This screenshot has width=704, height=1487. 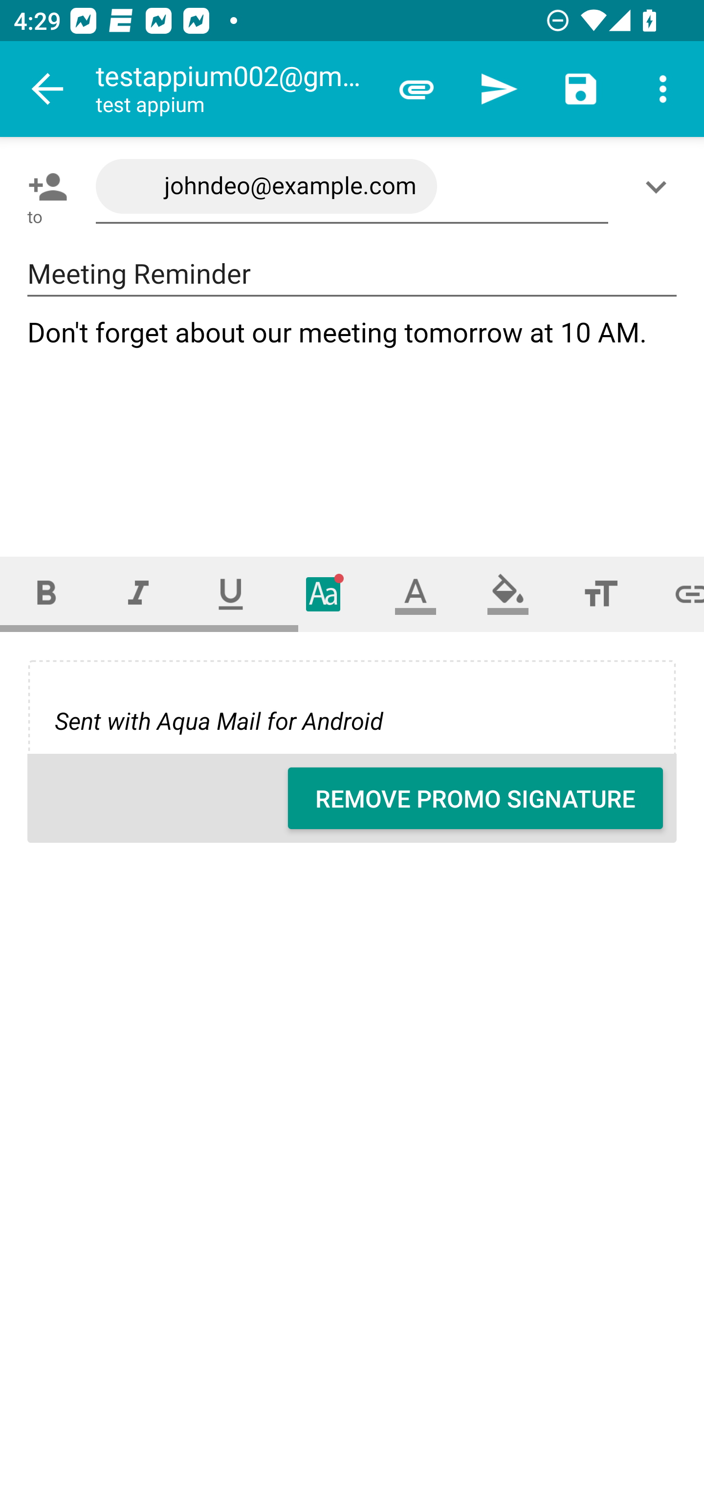 I want to click on More options, so click(x=663, y=89).